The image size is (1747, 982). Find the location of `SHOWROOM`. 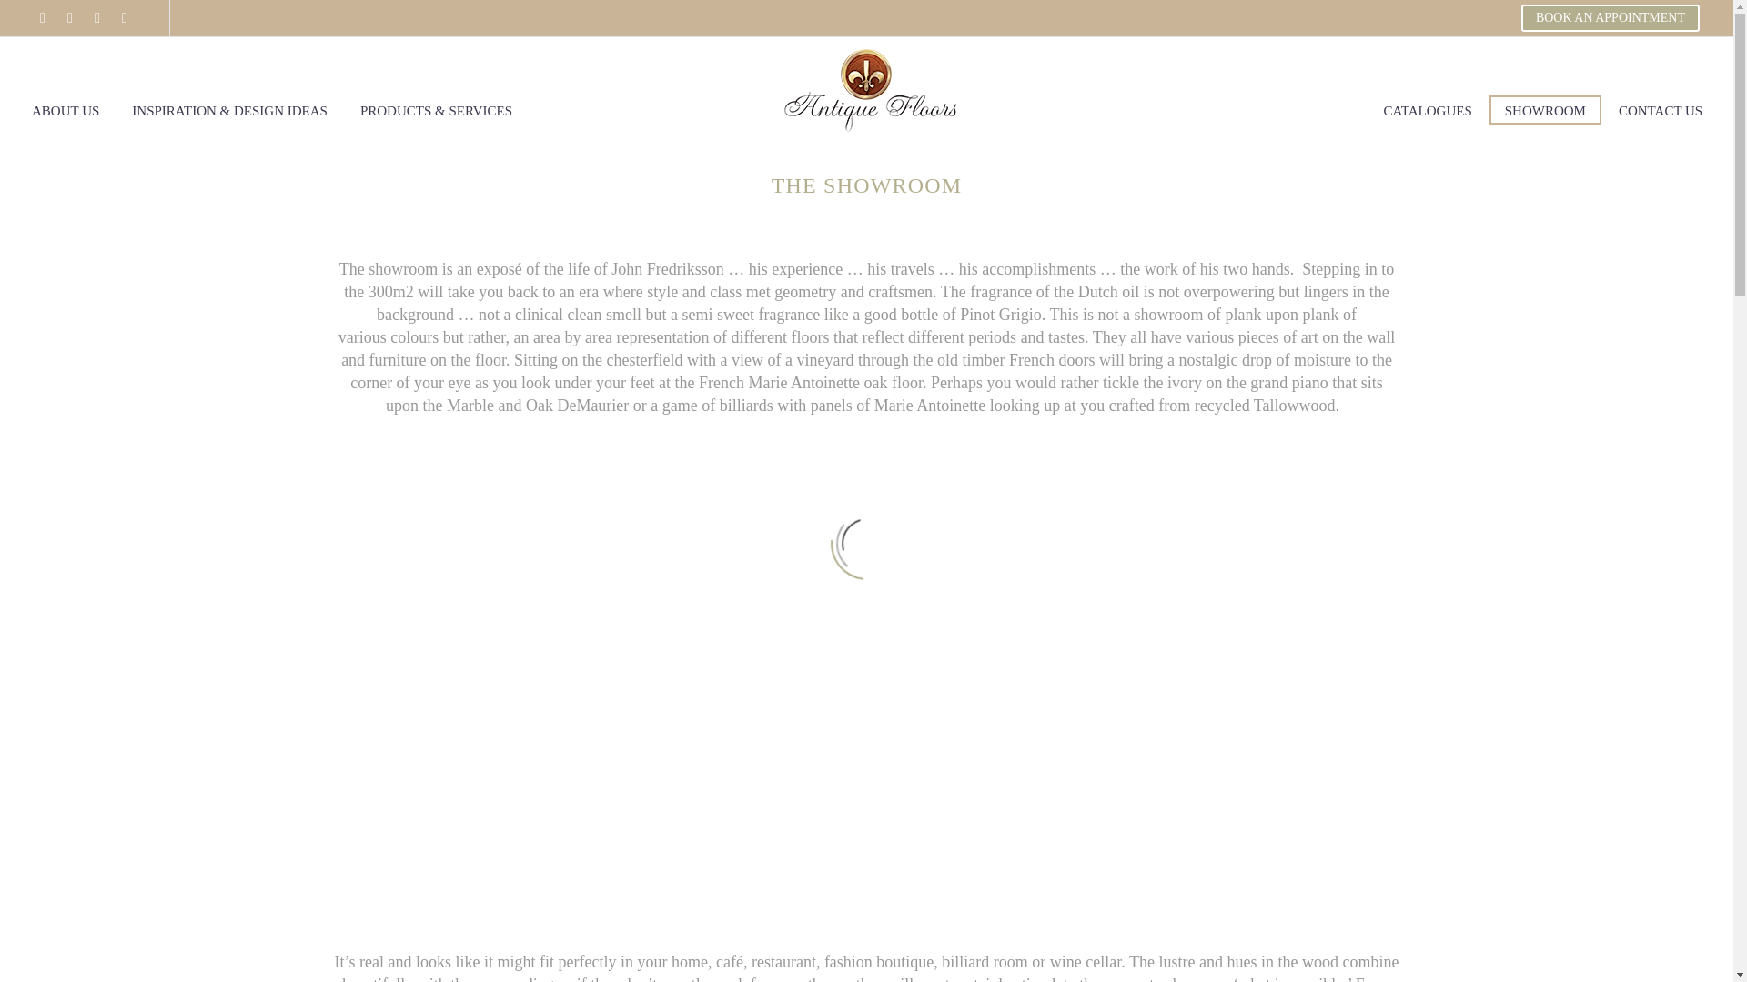

SHOWROOM is located at coordinates (1545, 109).